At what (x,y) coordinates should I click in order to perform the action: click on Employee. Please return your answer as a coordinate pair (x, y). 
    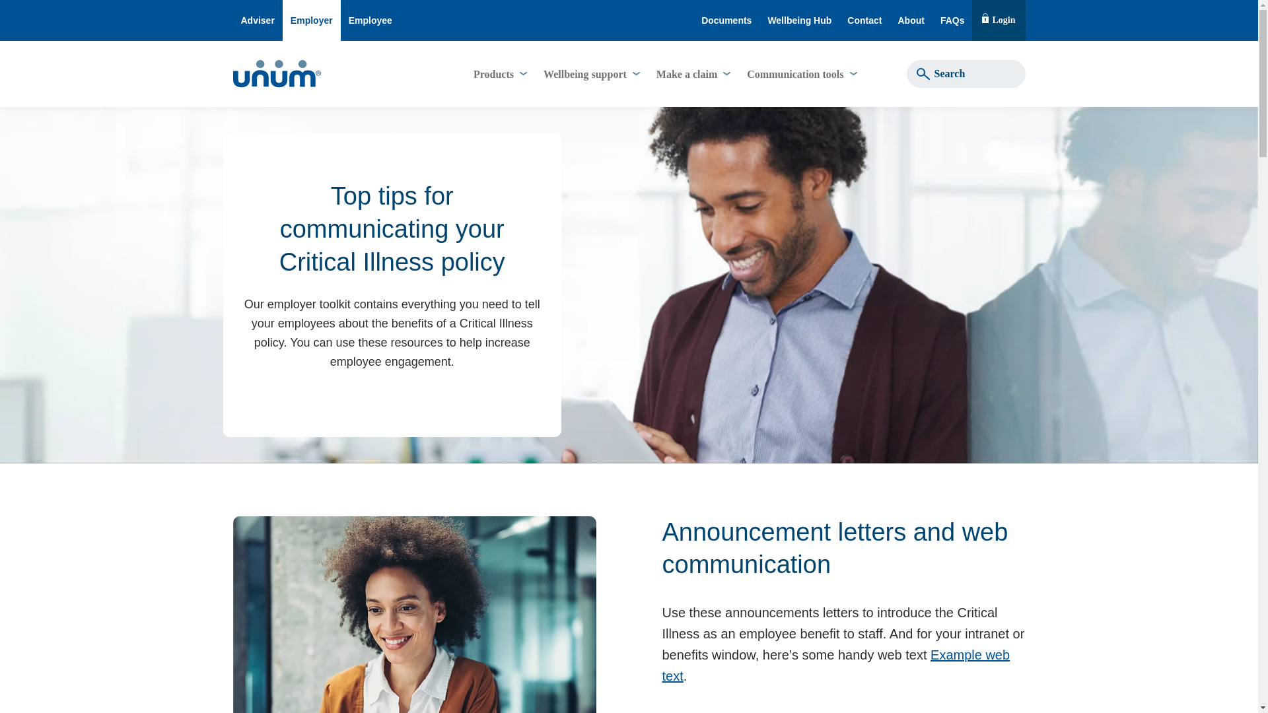
    Looking at the image, I should click on (911, 20).